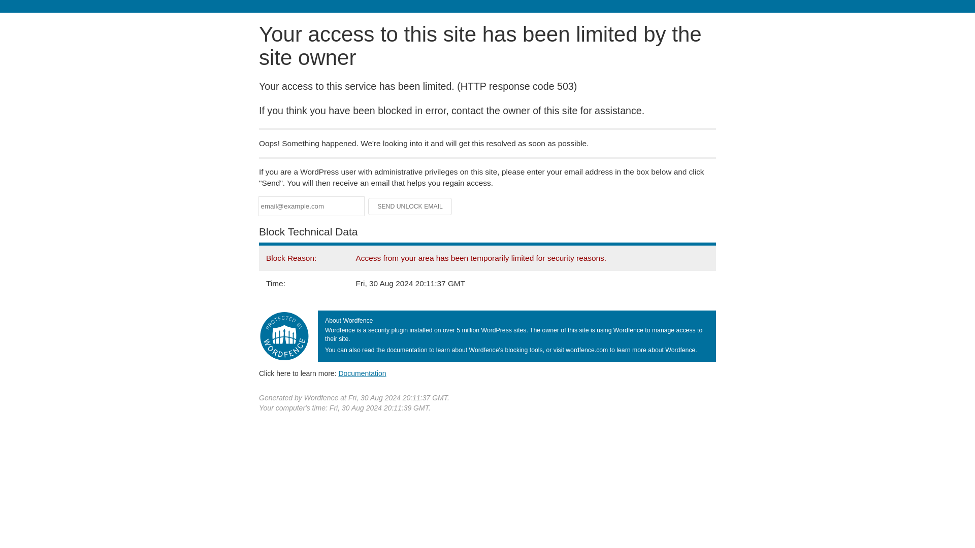  What do you see at coordinates (410, 206) in the screenshot?
I see `Send Unlock Email` at bounding box center [410, 206].